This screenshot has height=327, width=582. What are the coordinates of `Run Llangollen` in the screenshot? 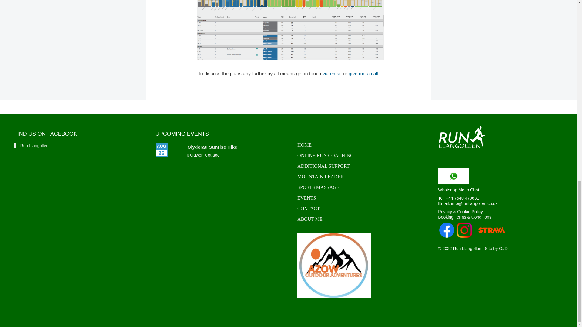 It's located at (462, 137).